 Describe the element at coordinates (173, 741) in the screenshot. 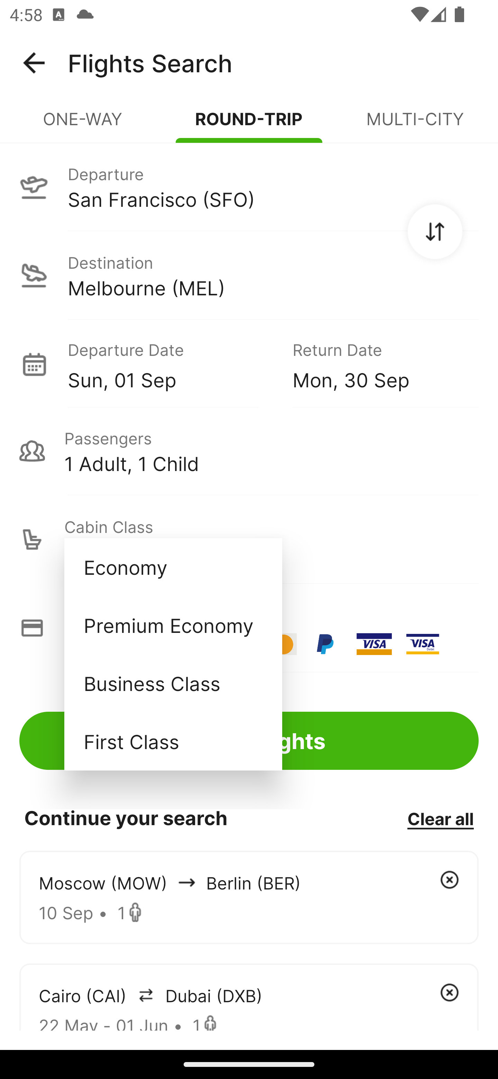

I see `First Class` at that location.